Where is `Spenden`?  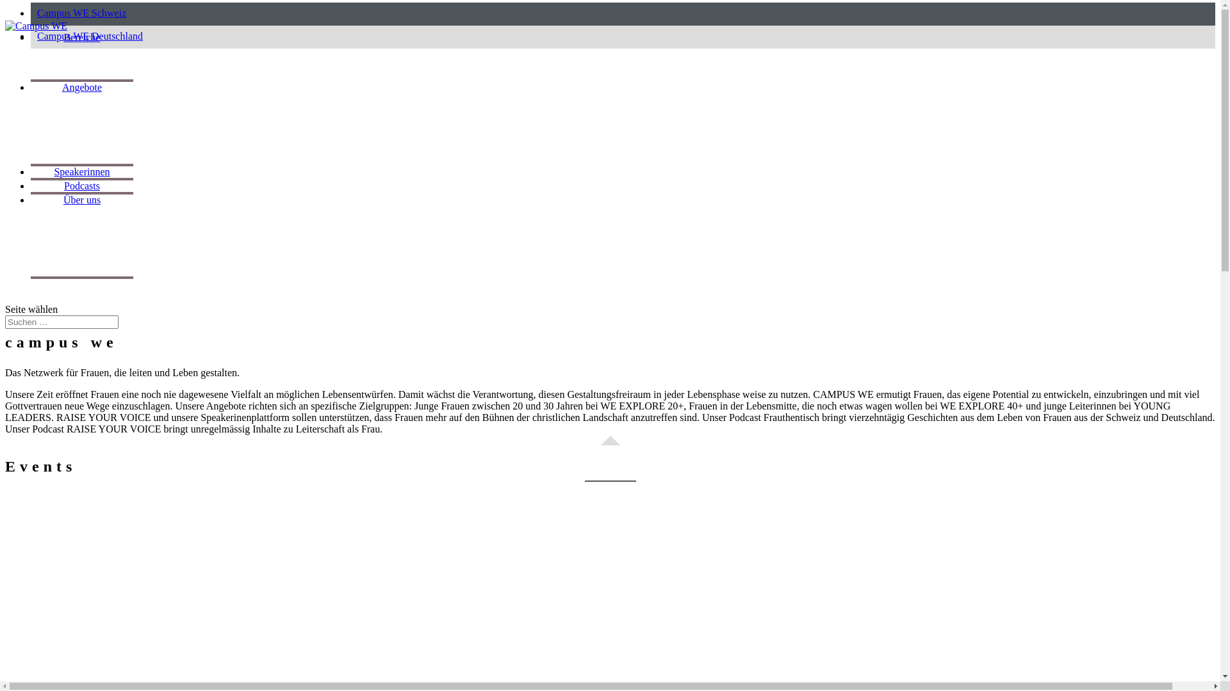
Spenden is located at coordinates (82, 264).